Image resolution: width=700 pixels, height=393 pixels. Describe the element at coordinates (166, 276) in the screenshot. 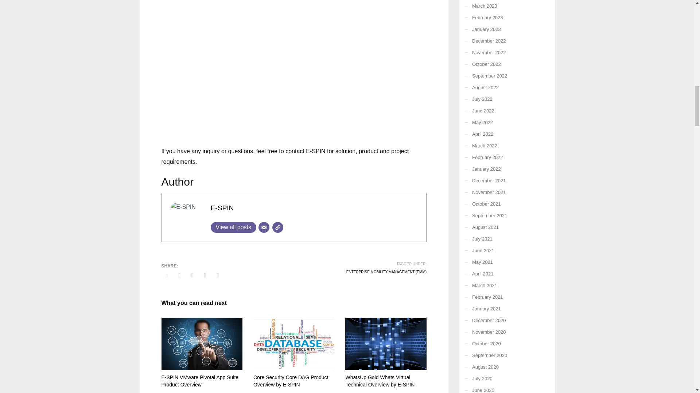

I see `SHARE ON TWITTER` at that location.